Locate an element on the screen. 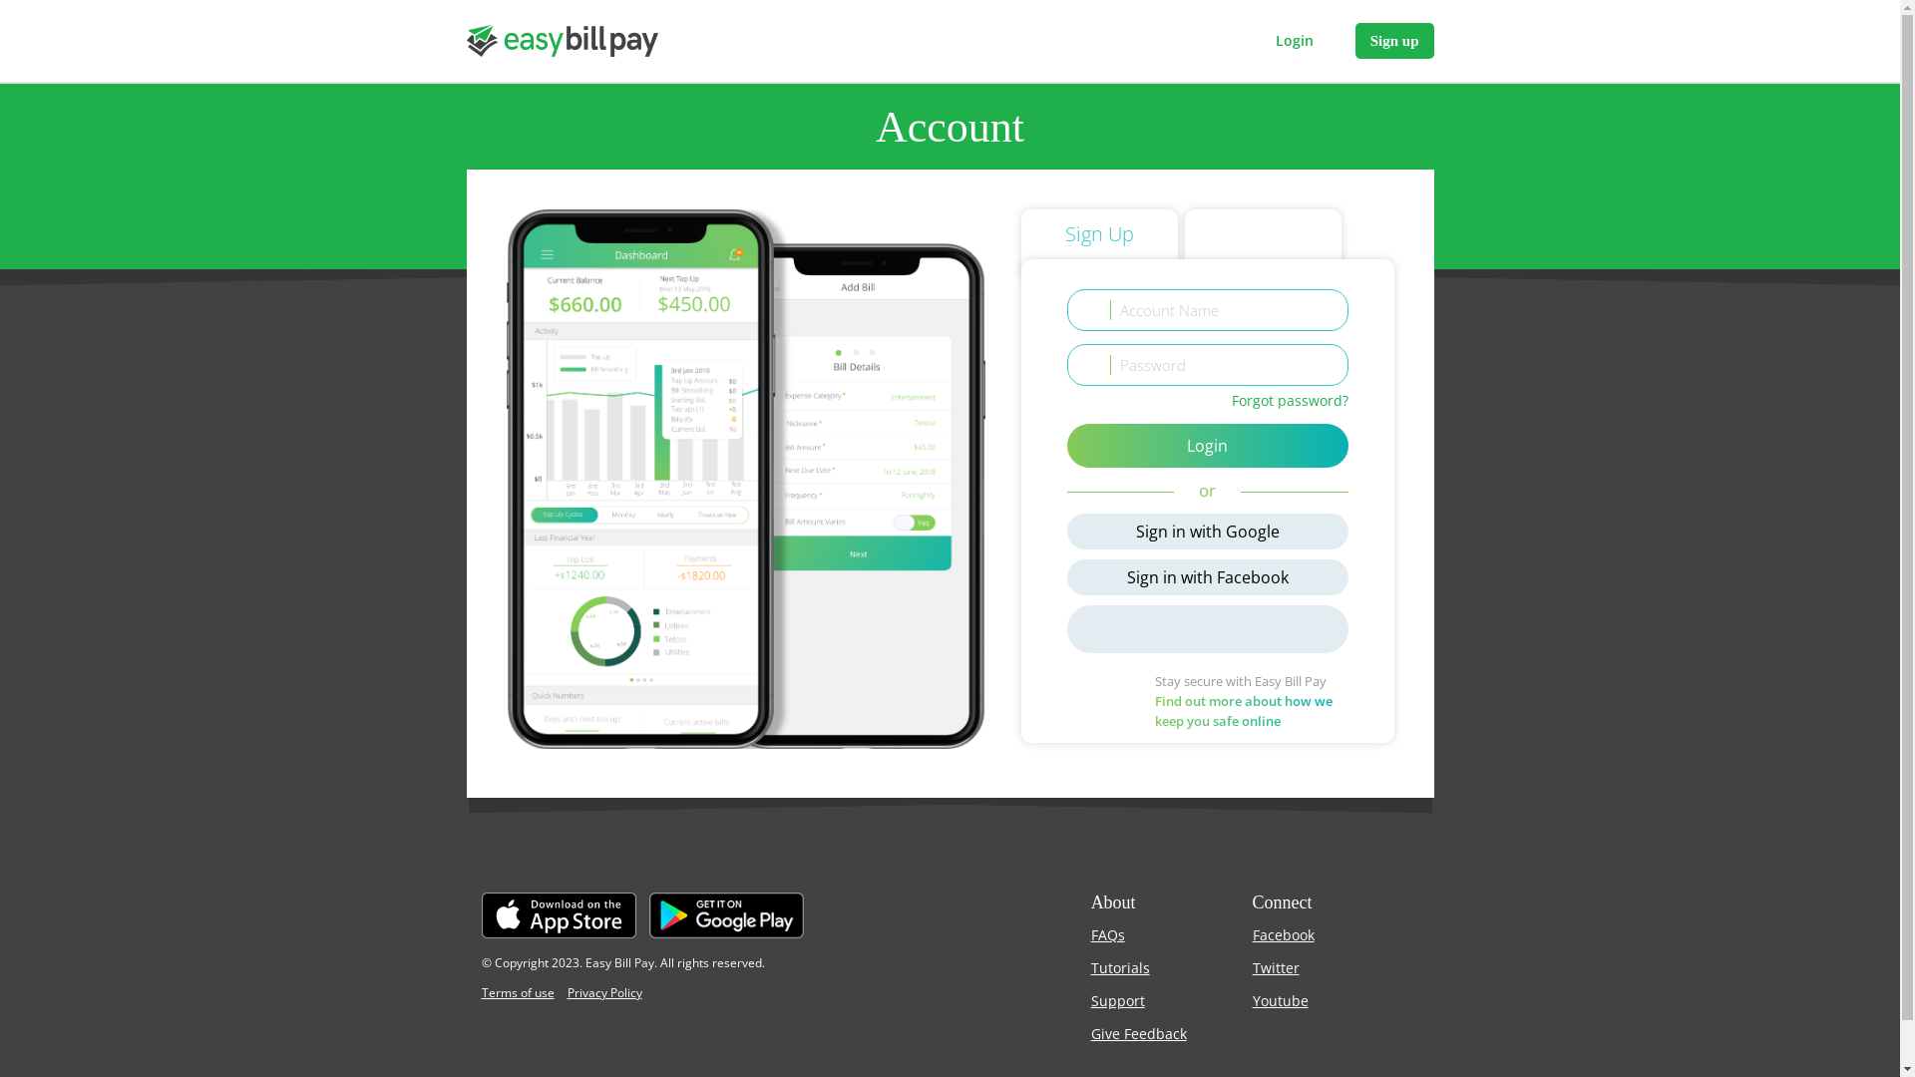 Image resolution: width=1915 pixels, height=1077 pixels. Give Feedback is located at coordinates (1139, 1033).